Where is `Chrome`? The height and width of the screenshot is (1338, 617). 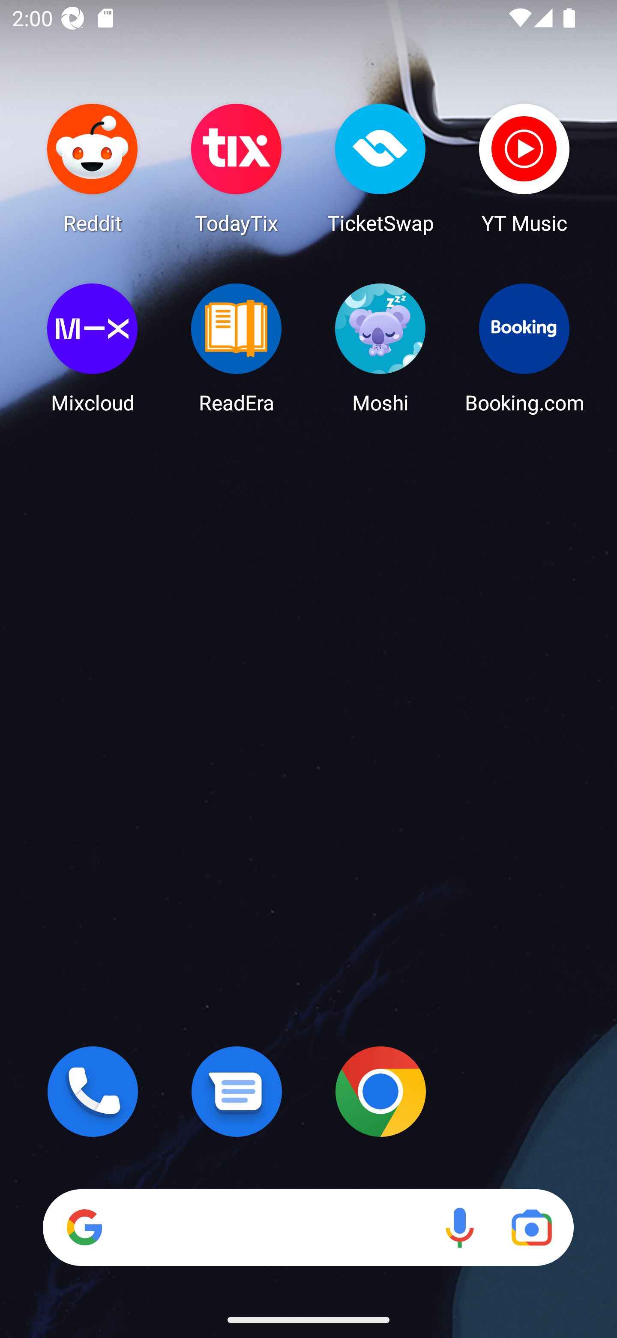
Chrome is located at coordinates (380, 1091).